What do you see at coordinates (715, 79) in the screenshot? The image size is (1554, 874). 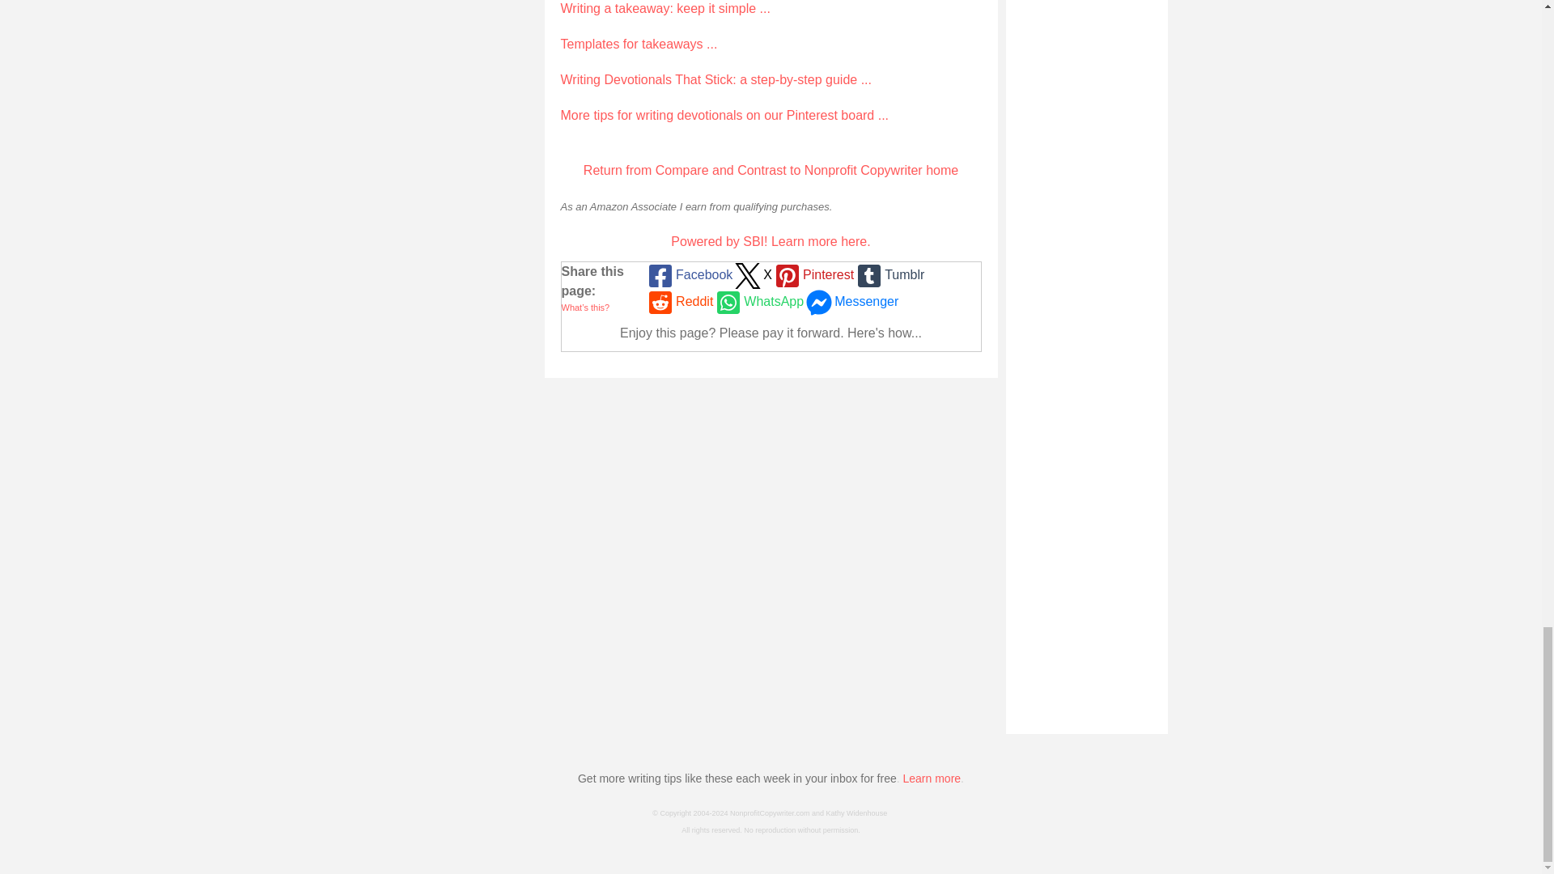 I see `Writing Devotionals That Stick: a step-by-step guide ...` at bounding box center [715, 79].